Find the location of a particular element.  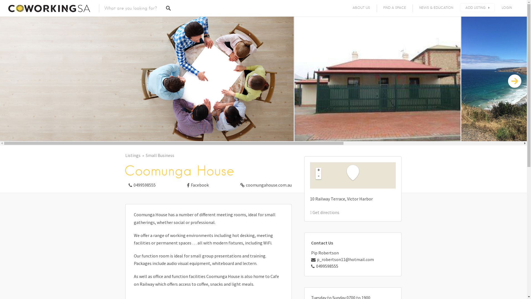

Get directions is located at coordinates (325, 212).